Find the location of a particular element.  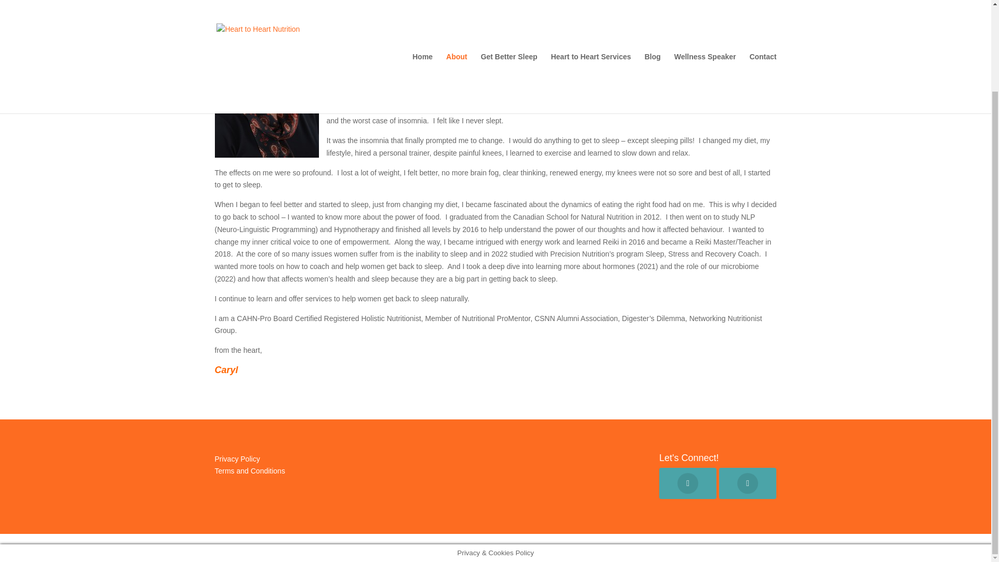

Heart to Heart Services is located at coordinates (591, 5).